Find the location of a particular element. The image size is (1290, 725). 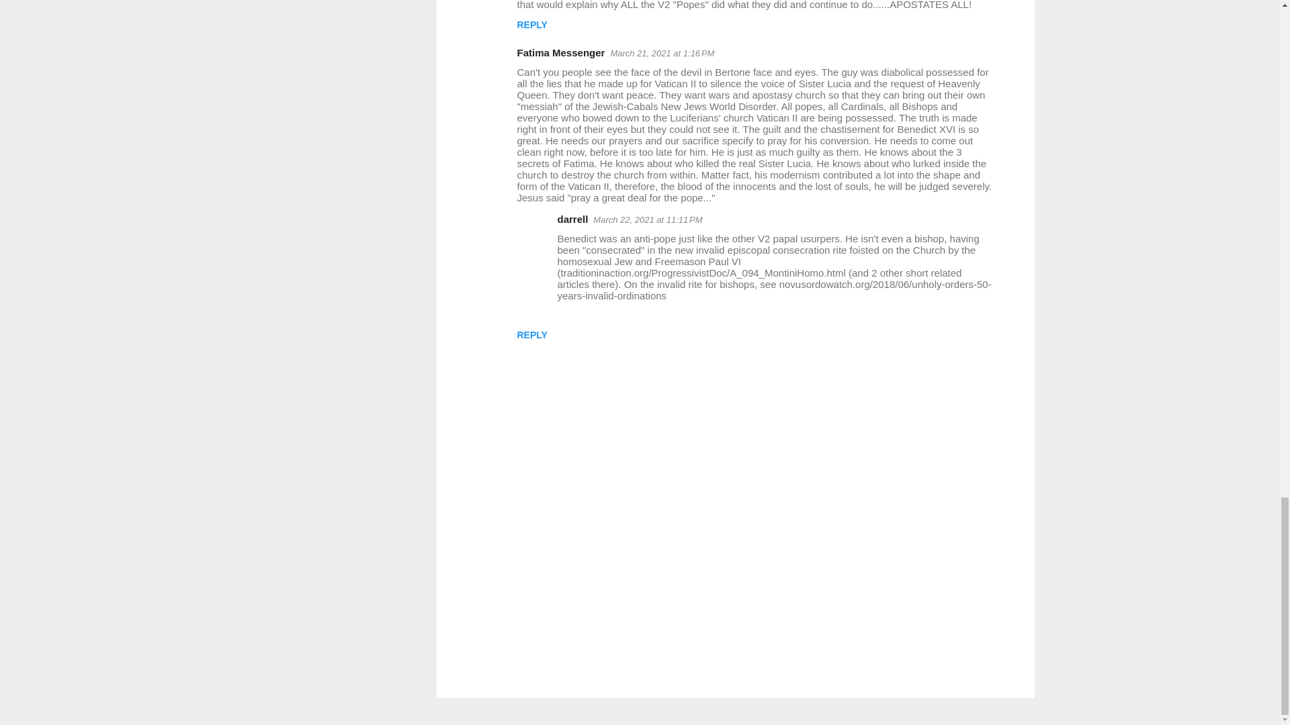

REPLY is located at coordinates (532, 334).